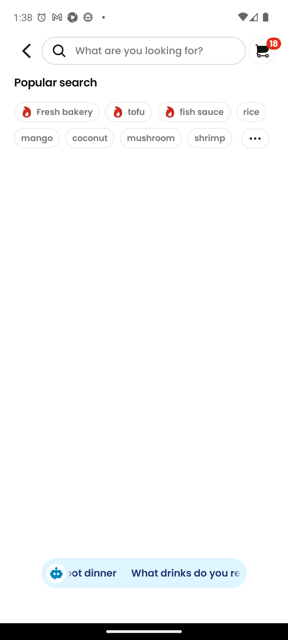 The height and width of the screenshot is (640, 288). I want to click on shrimp, so click(210, 138).